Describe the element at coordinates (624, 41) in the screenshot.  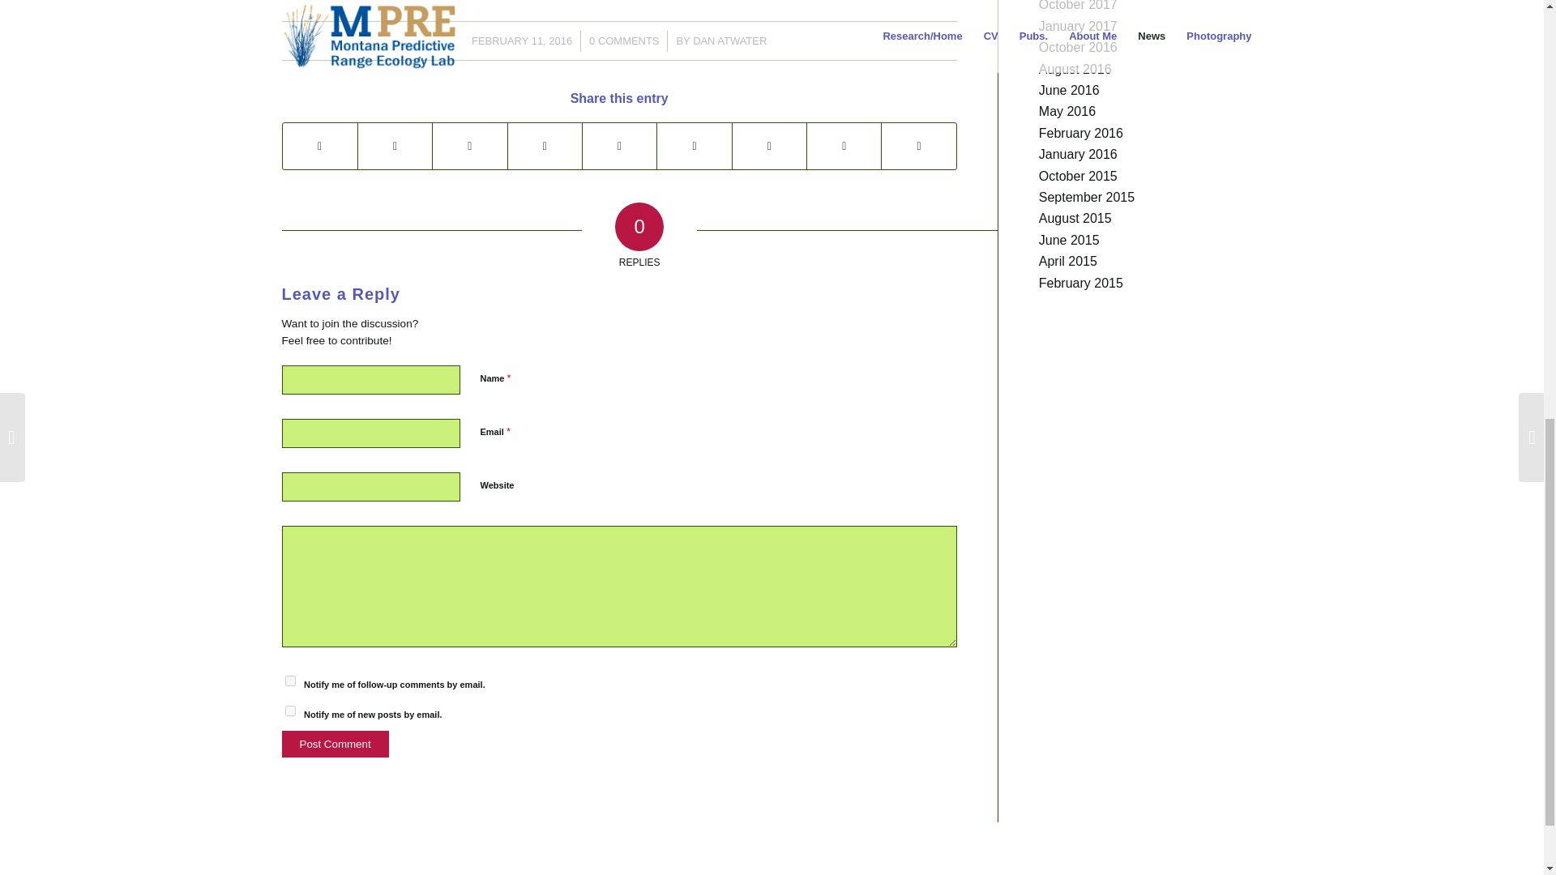
I see `0 COMMENTS` at that location.